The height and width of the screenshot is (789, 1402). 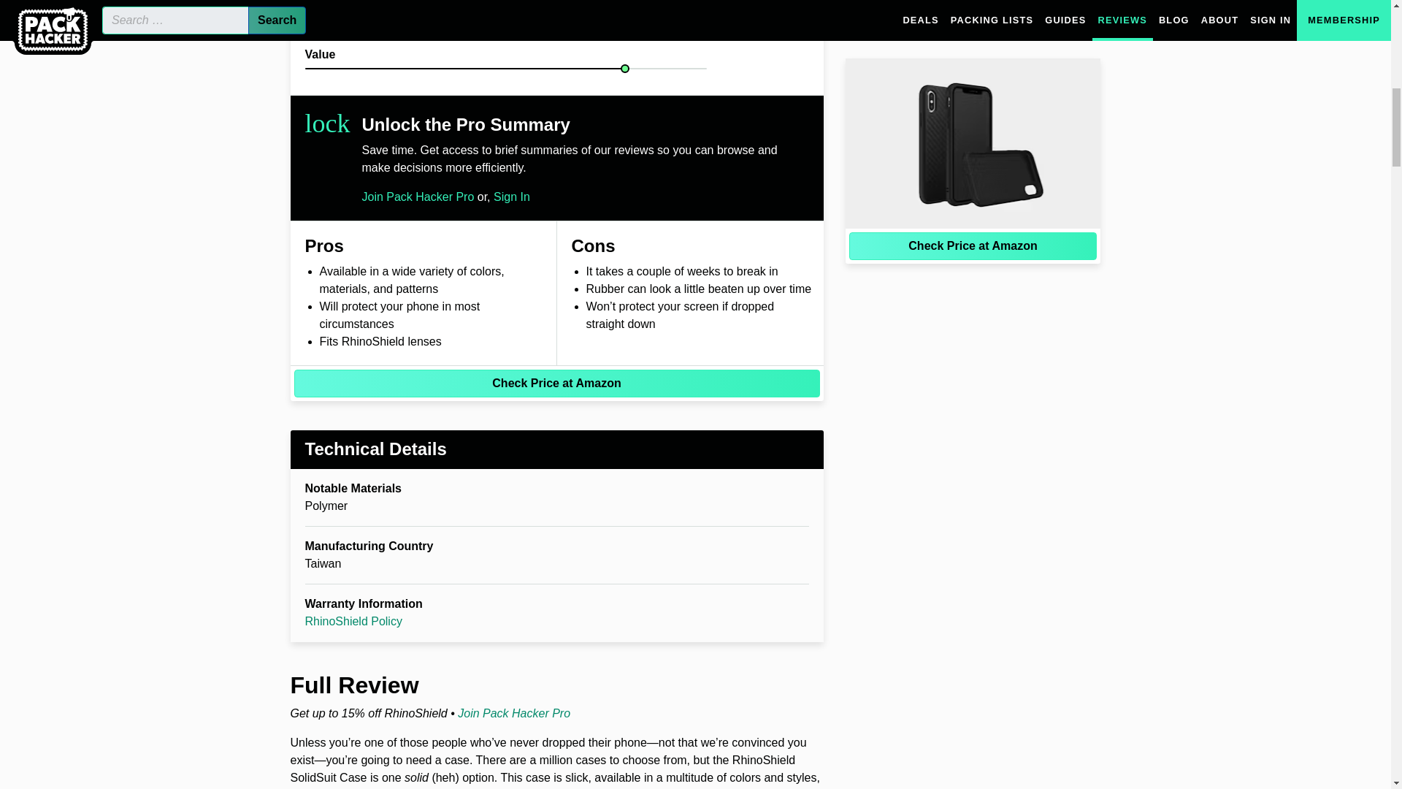 What do you see at coordinates (511, 197) in the screenshot?
I see `Sign In` at bounding box center [511, 197].